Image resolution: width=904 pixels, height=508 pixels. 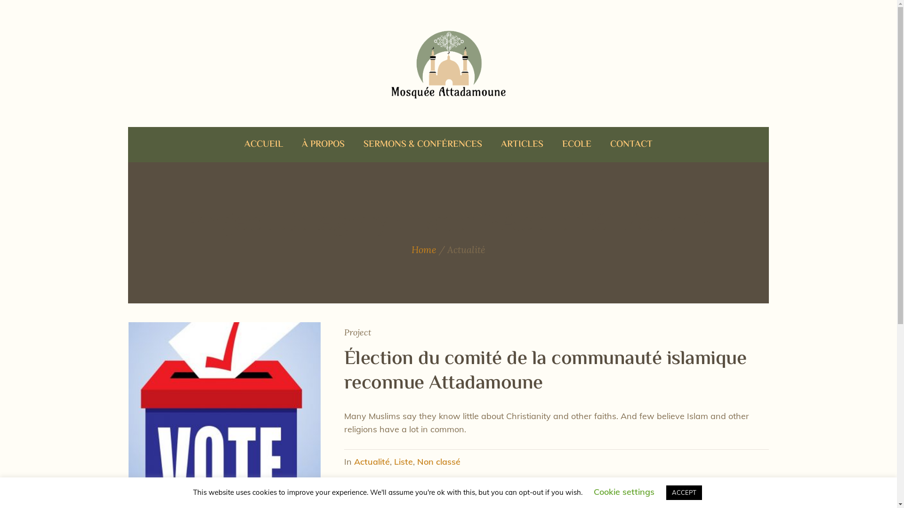 What do you see at coordinates (263, 145) in the screenshot?
I see `ACCUEIL` at bounding box center [263, 145].